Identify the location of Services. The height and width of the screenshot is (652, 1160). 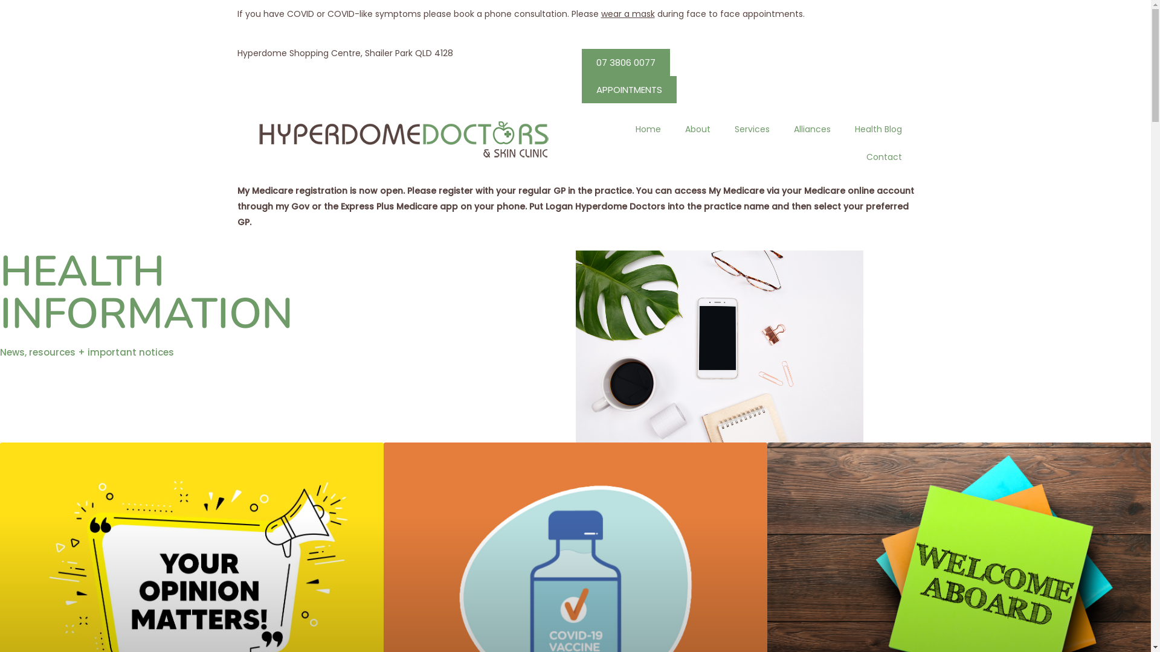
(752, 129).